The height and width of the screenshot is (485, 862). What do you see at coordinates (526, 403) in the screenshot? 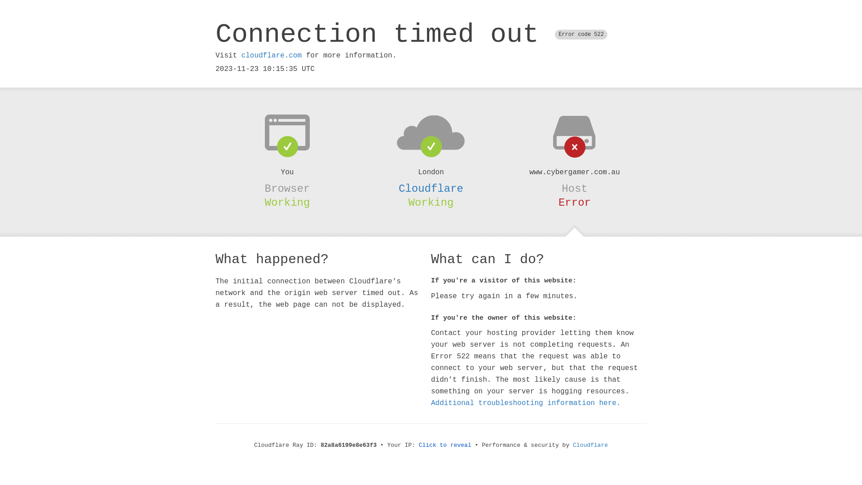
I see `Additional troubleshooting information here.` at bounding box center [526, 403].